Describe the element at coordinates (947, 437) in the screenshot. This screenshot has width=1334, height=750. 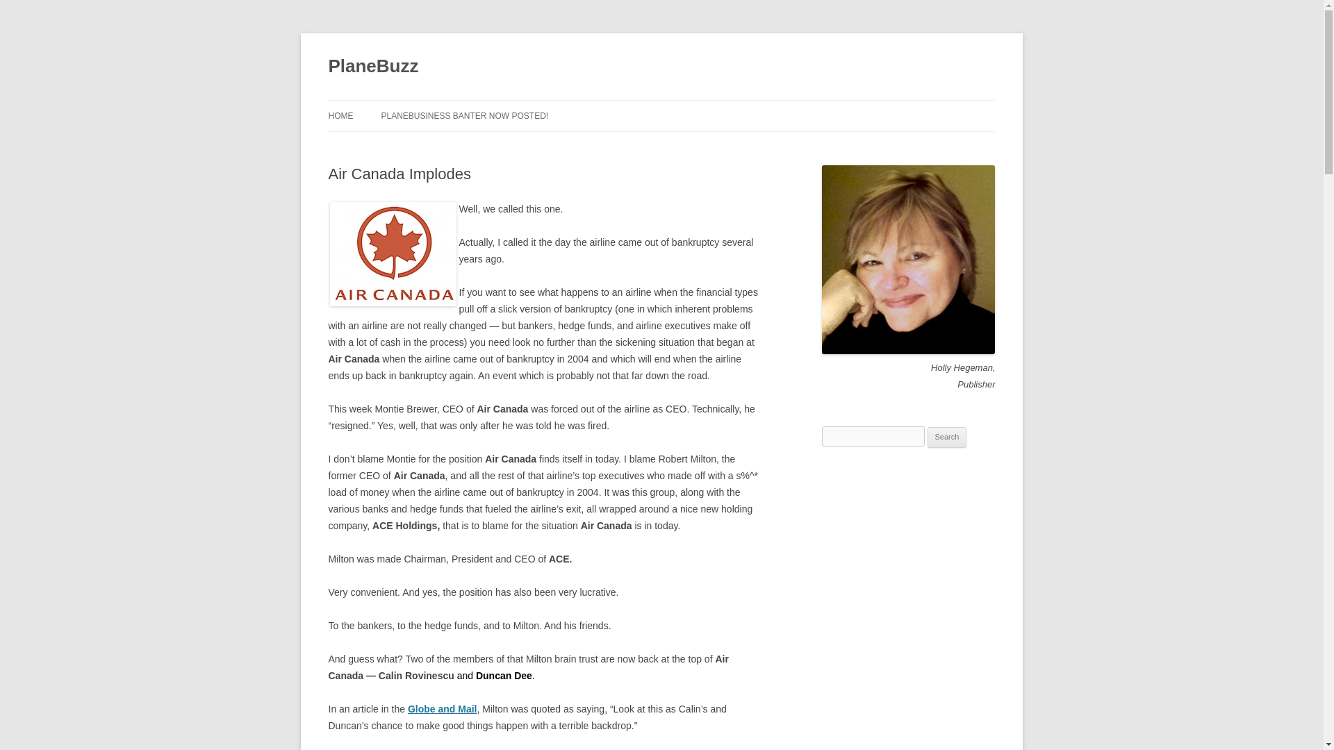
I see `Search` at that location.